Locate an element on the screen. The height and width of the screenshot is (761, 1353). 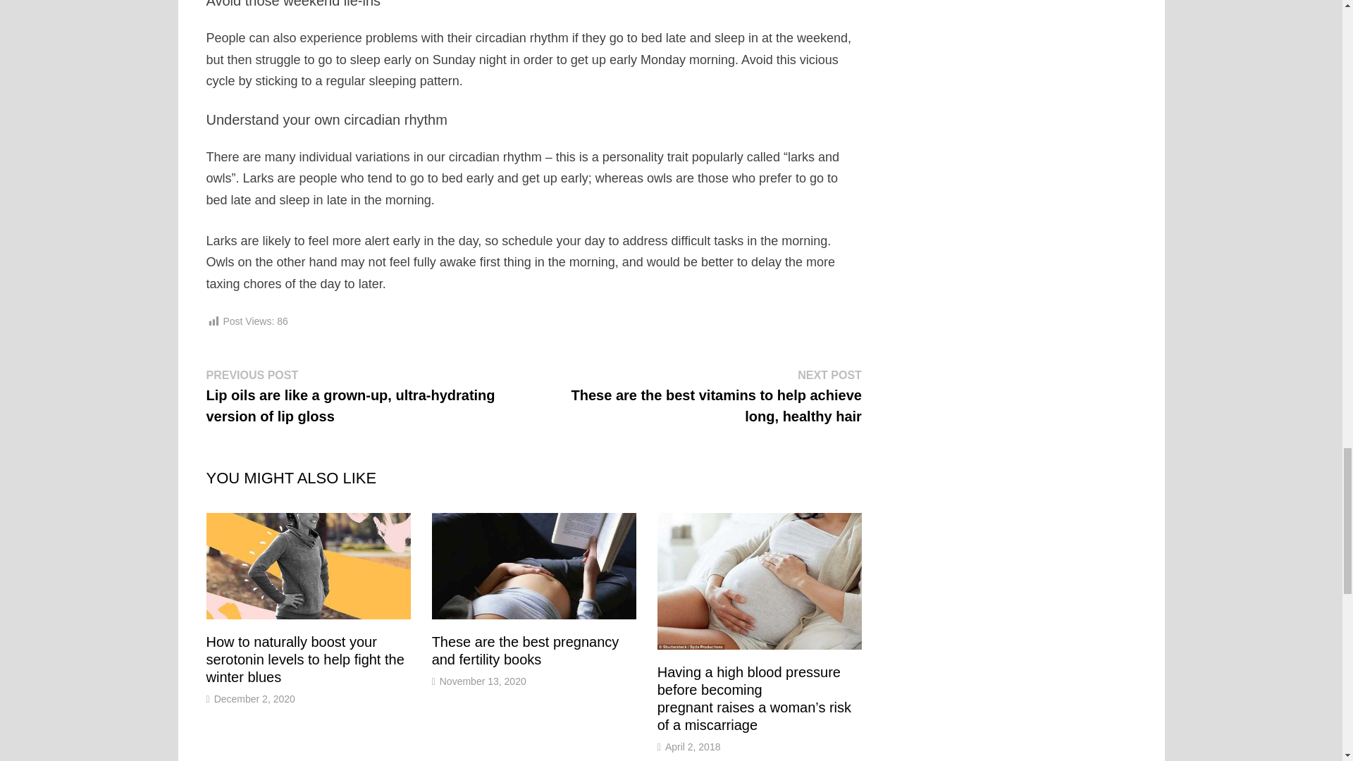
December 2, 2020 is located at coordinates (254, 699).